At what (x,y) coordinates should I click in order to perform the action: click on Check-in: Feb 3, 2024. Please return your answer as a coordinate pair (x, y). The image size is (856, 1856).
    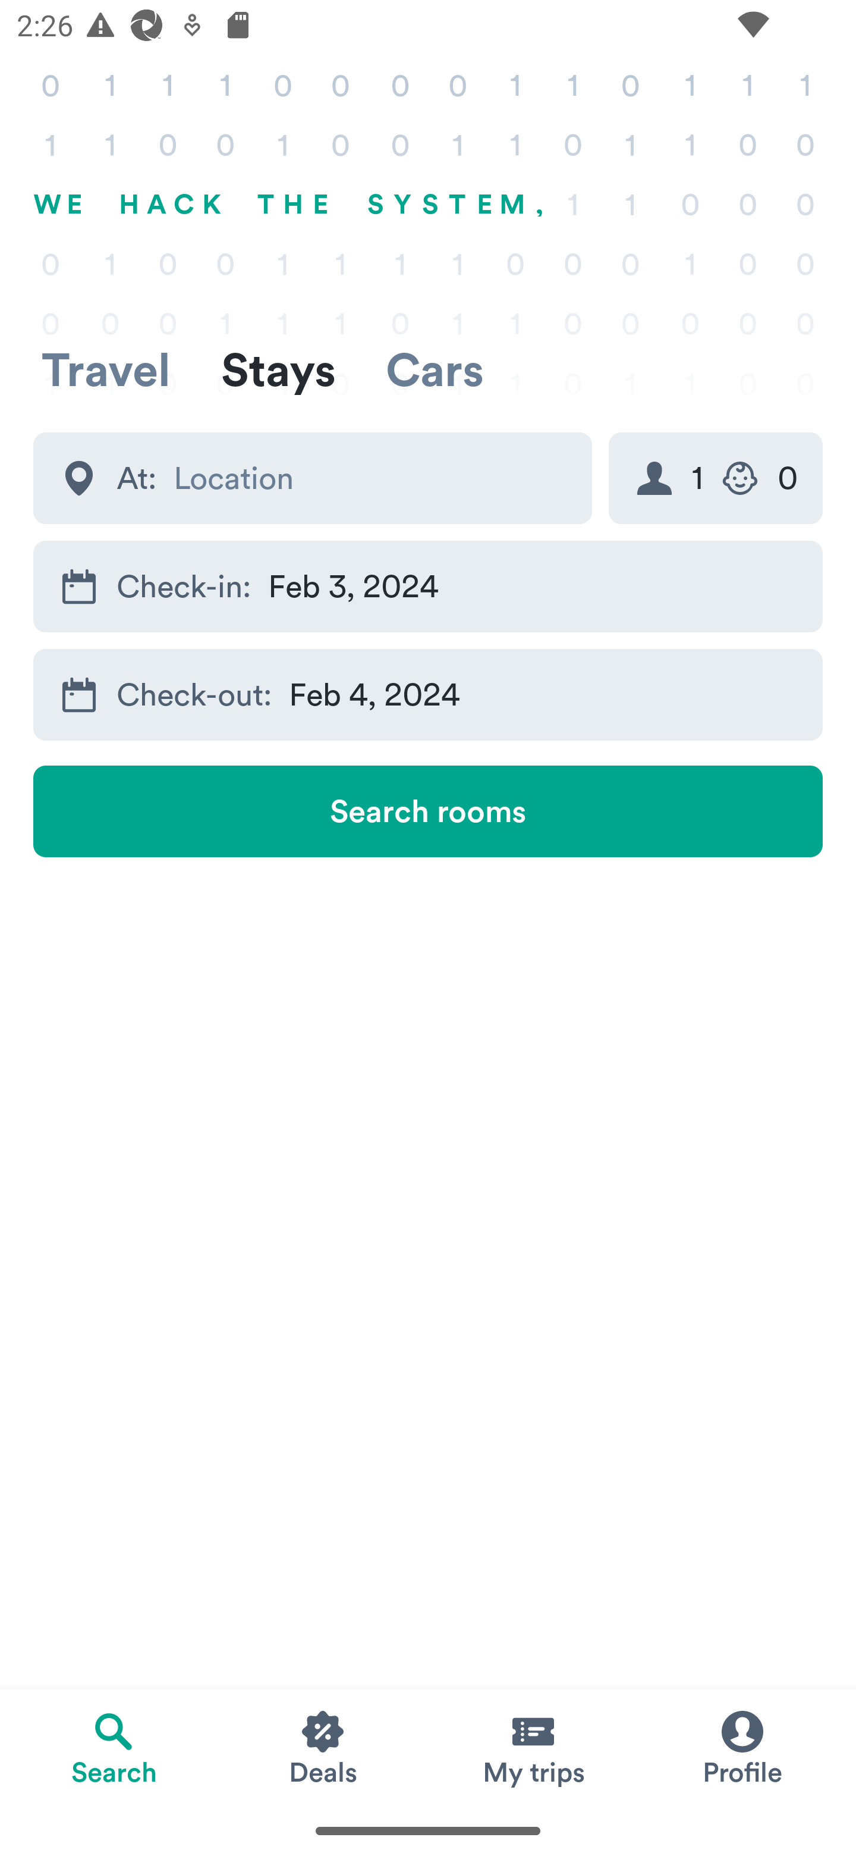
    Looking at the image, I should click on (428, 587).